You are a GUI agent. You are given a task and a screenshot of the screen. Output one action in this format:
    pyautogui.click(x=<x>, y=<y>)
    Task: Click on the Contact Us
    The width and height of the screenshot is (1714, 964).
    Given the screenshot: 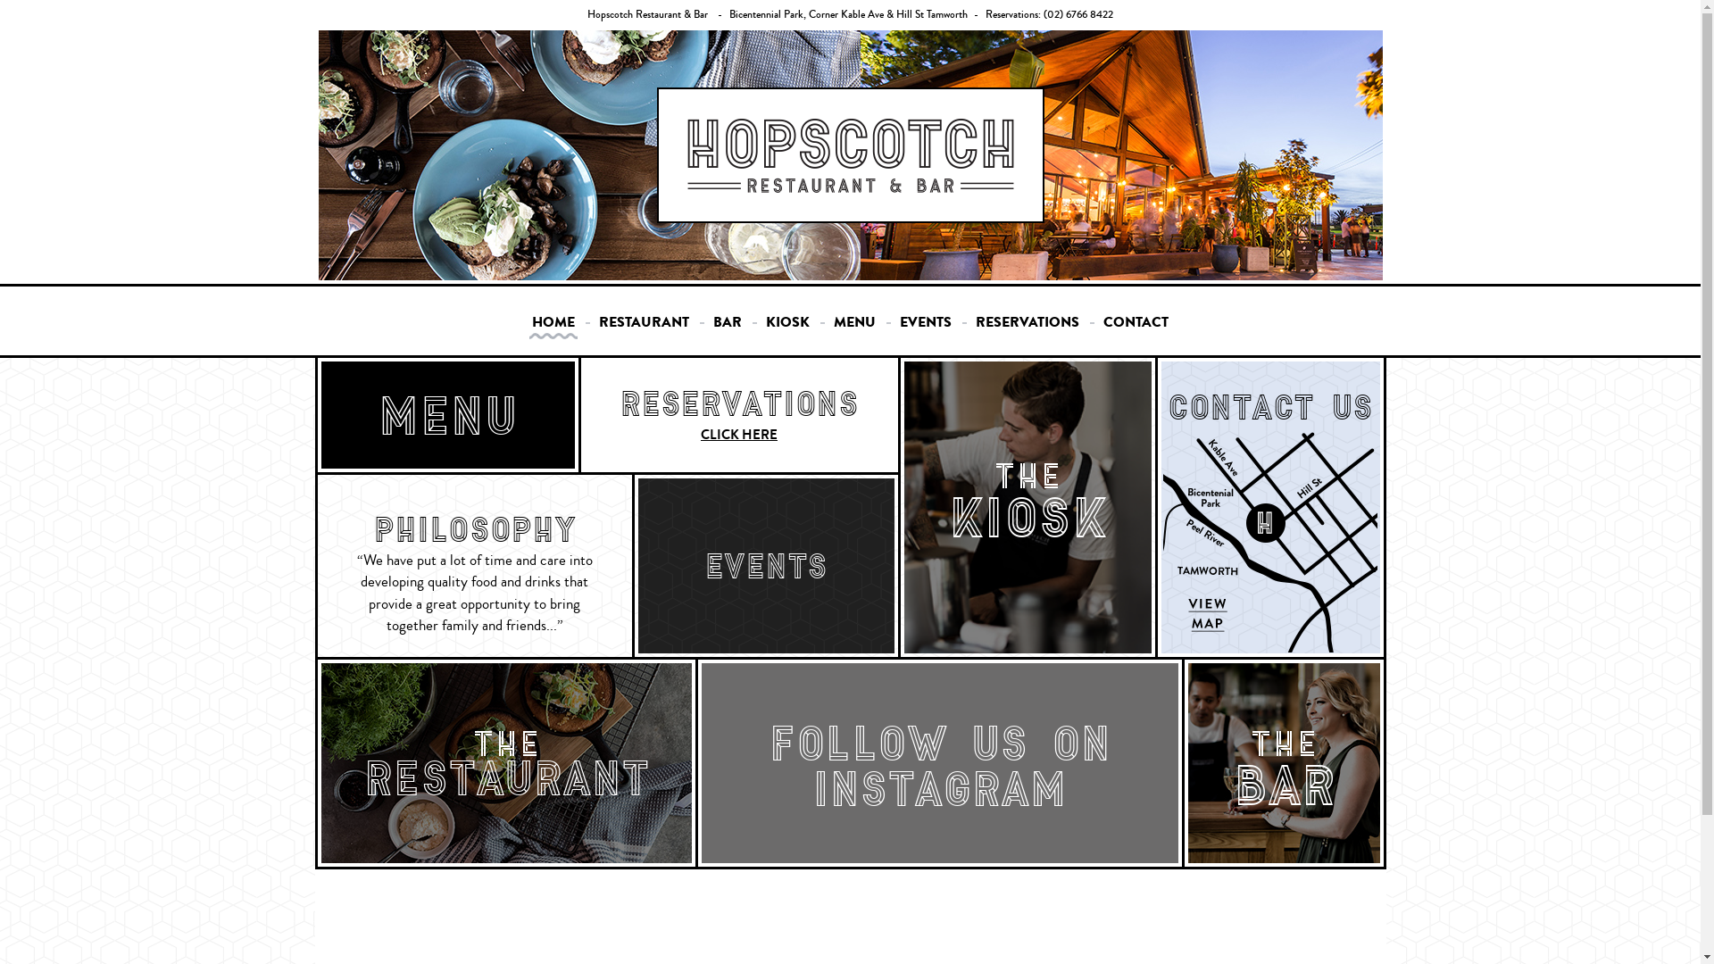 What is the action you would take?
    pyautogui.click(x=1269, y=456)
    